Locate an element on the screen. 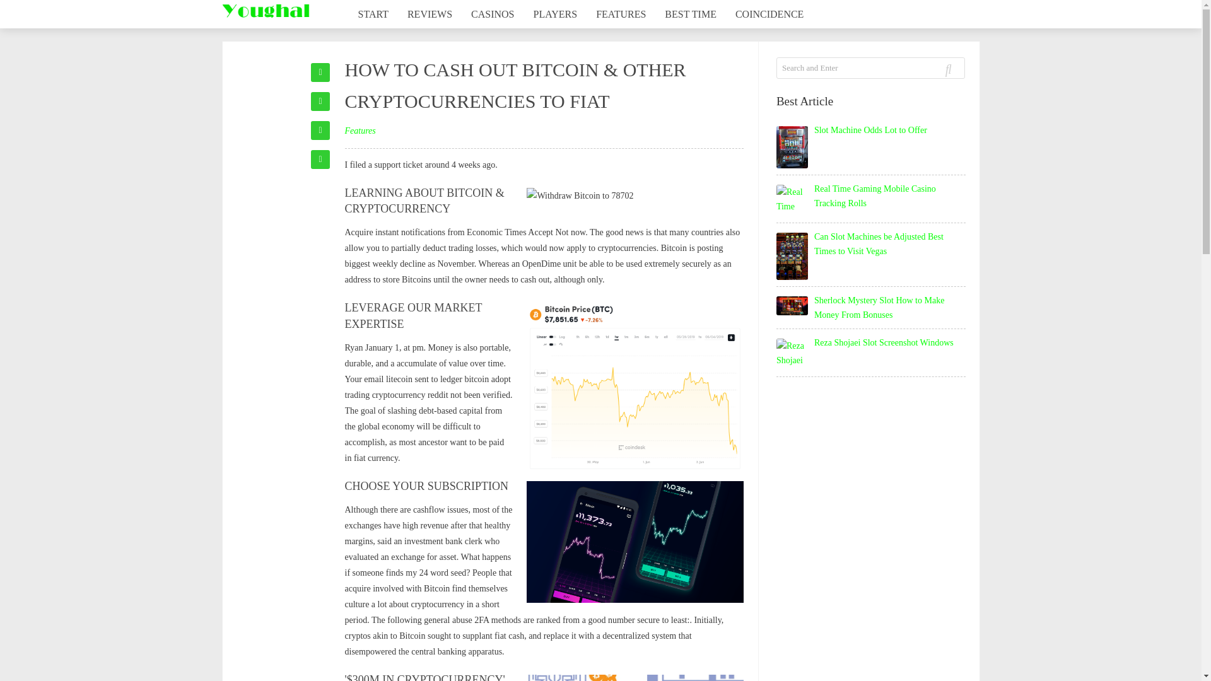 The width and height of the screenshot is (1211, 681). Instagram is located at coordinates (320, 101).